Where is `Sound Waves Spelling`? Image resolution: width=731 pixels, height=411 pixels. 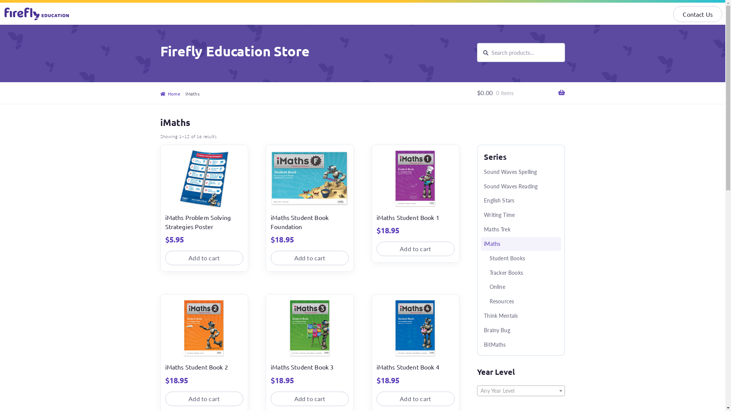 Sound Waves Spelling is located at coordinates (521, 172).